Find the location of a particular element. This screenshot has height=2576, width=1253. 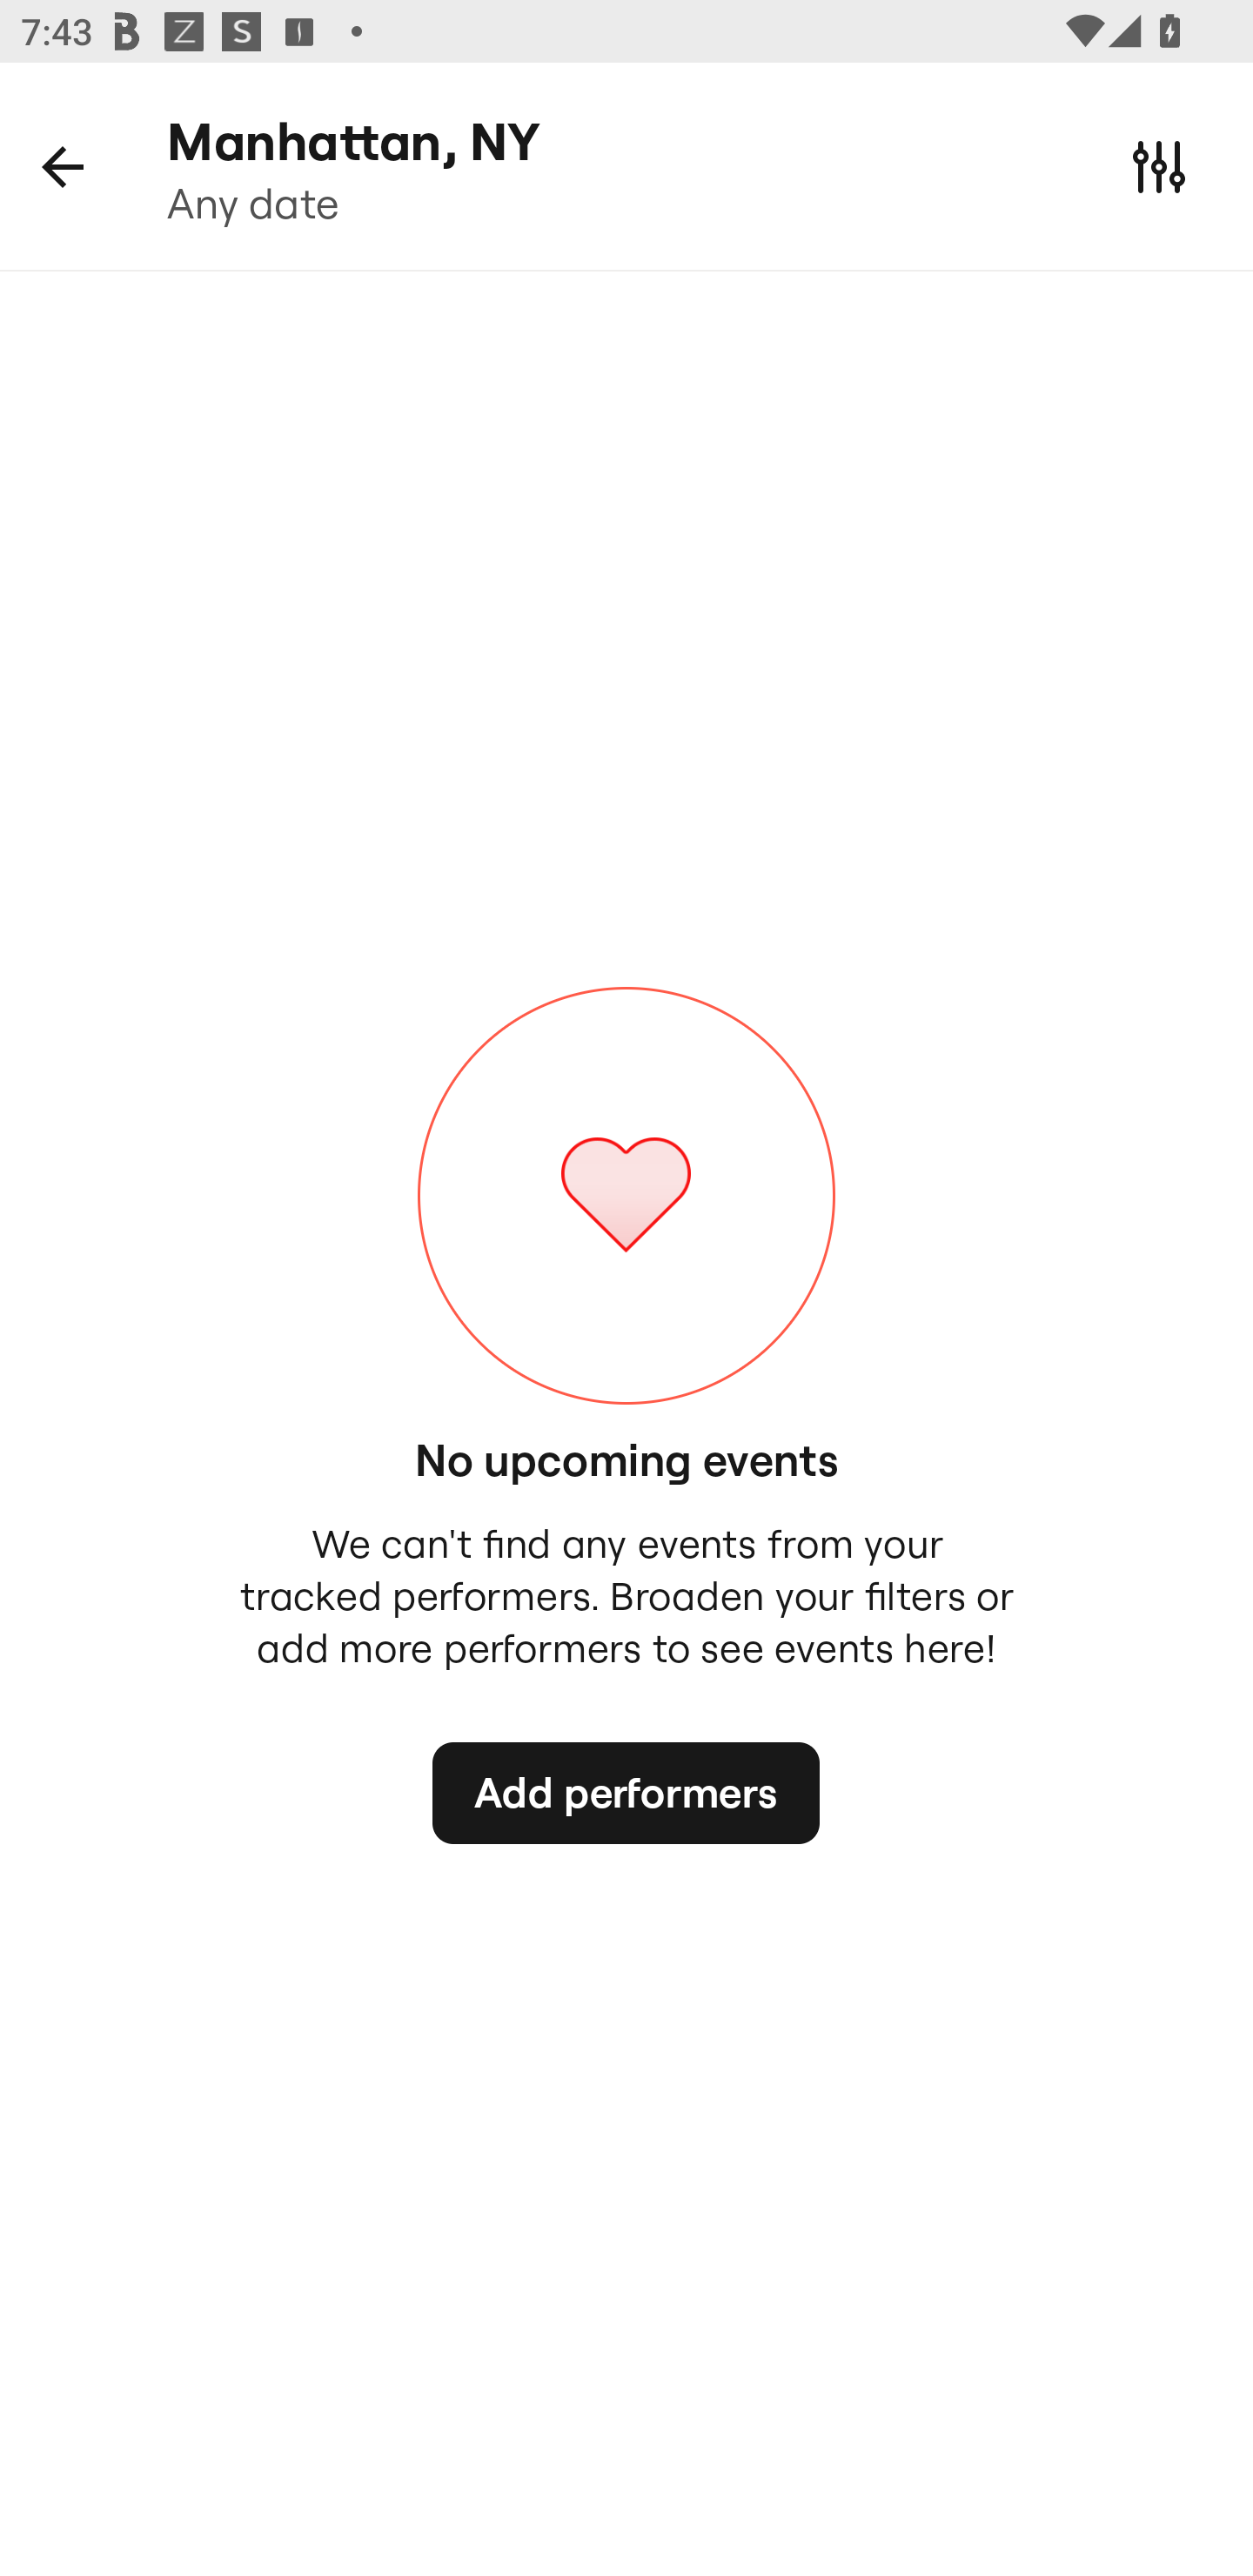

Back is located at coordinates (63, 165).